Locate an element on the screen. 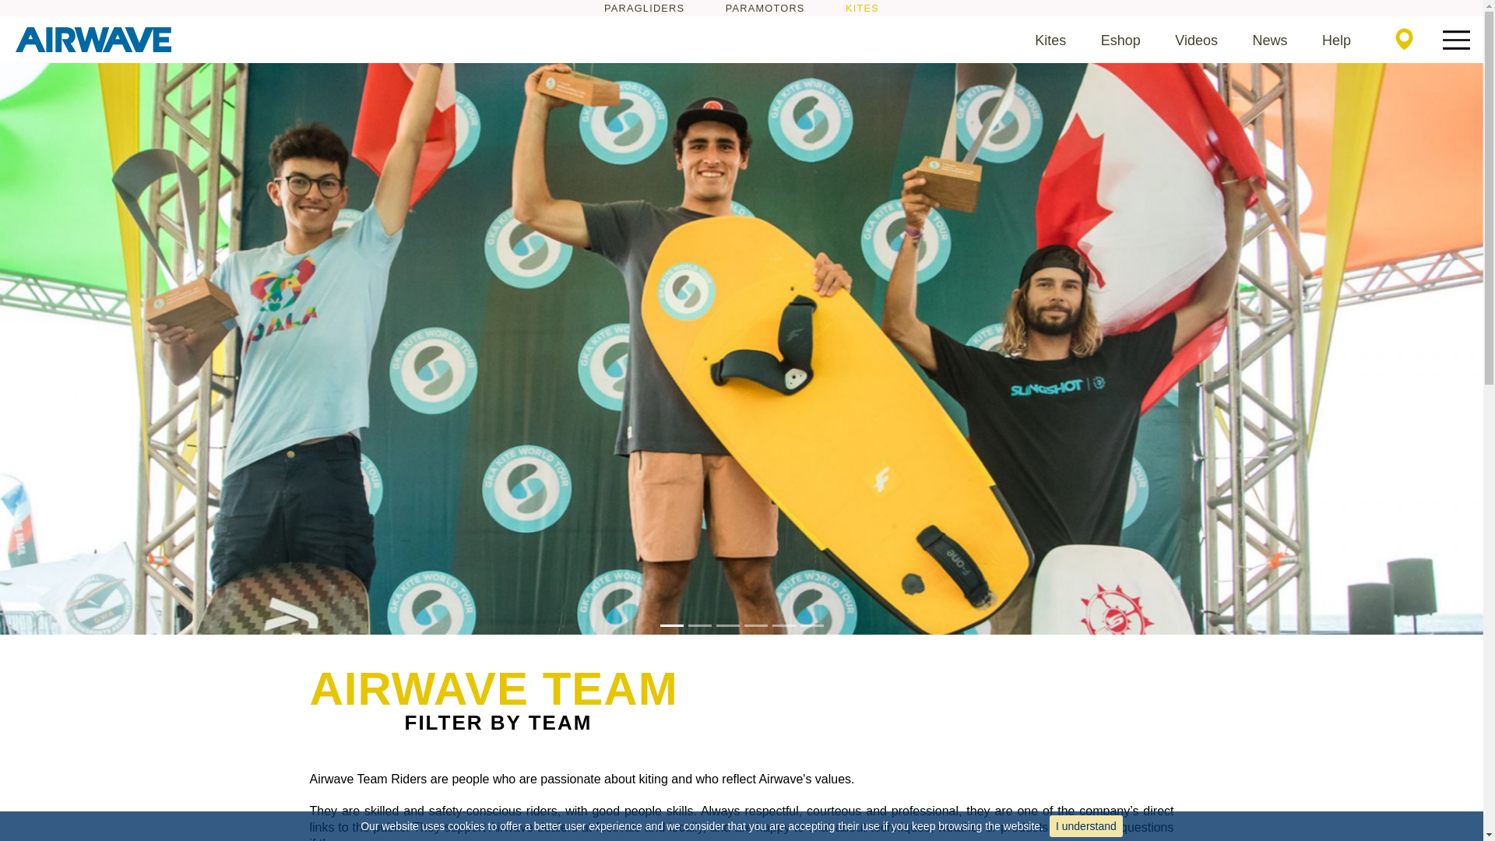 Image resolution: width=1495 pixels, height=841 pixels. Menu is located at coordinates (1456, 40).